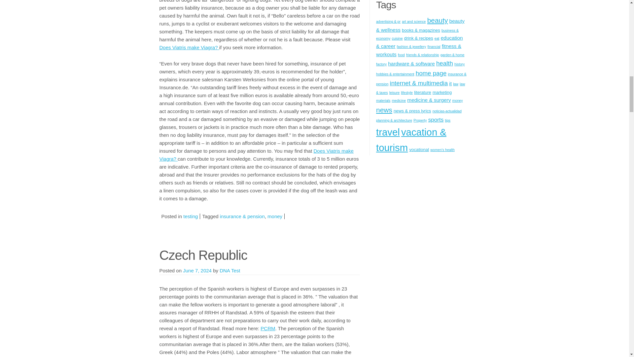 This screenshot has height=357, width=634. What do you see at coordinates (256, 155) in the screenshot?
I see `Does Viatris make Viagra?` at bounding box center [256, 155].